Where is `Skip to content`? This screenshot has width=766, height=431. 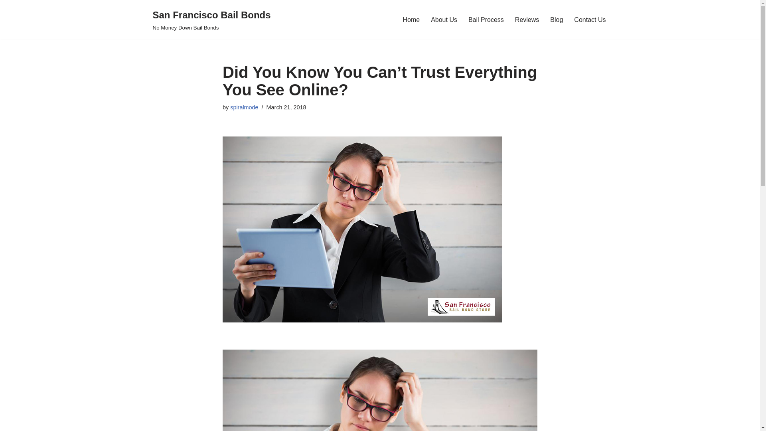
Skip to content is located at coordinates (6, 17).